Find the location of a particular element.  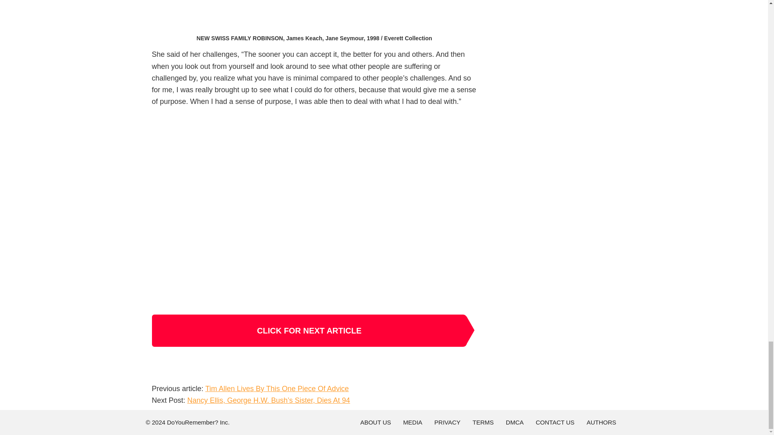

CLICK FOR NEXT ARTICLE is located at coordinates (309, 330).